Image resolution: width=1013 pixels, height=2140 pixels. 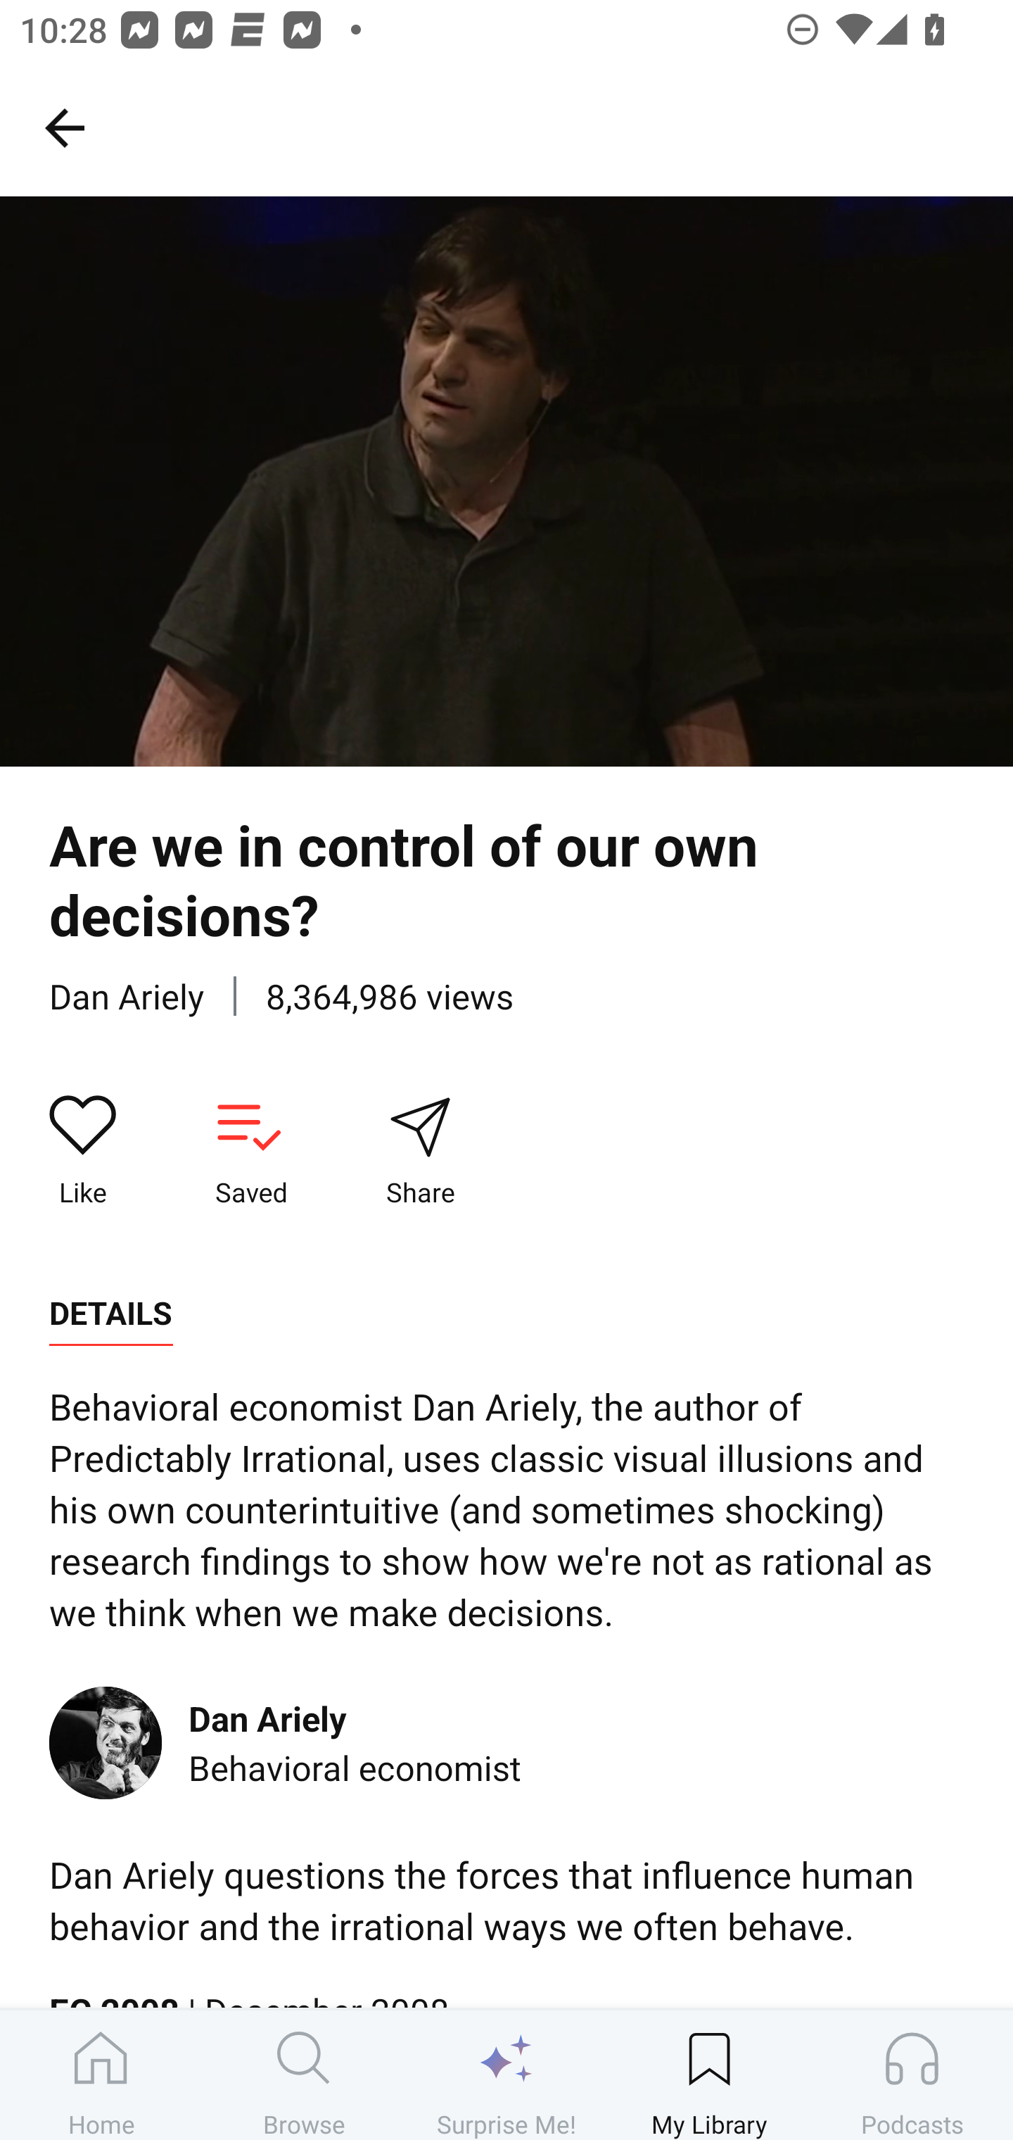 I want to click on My Library, so click(x=709, y=2075).